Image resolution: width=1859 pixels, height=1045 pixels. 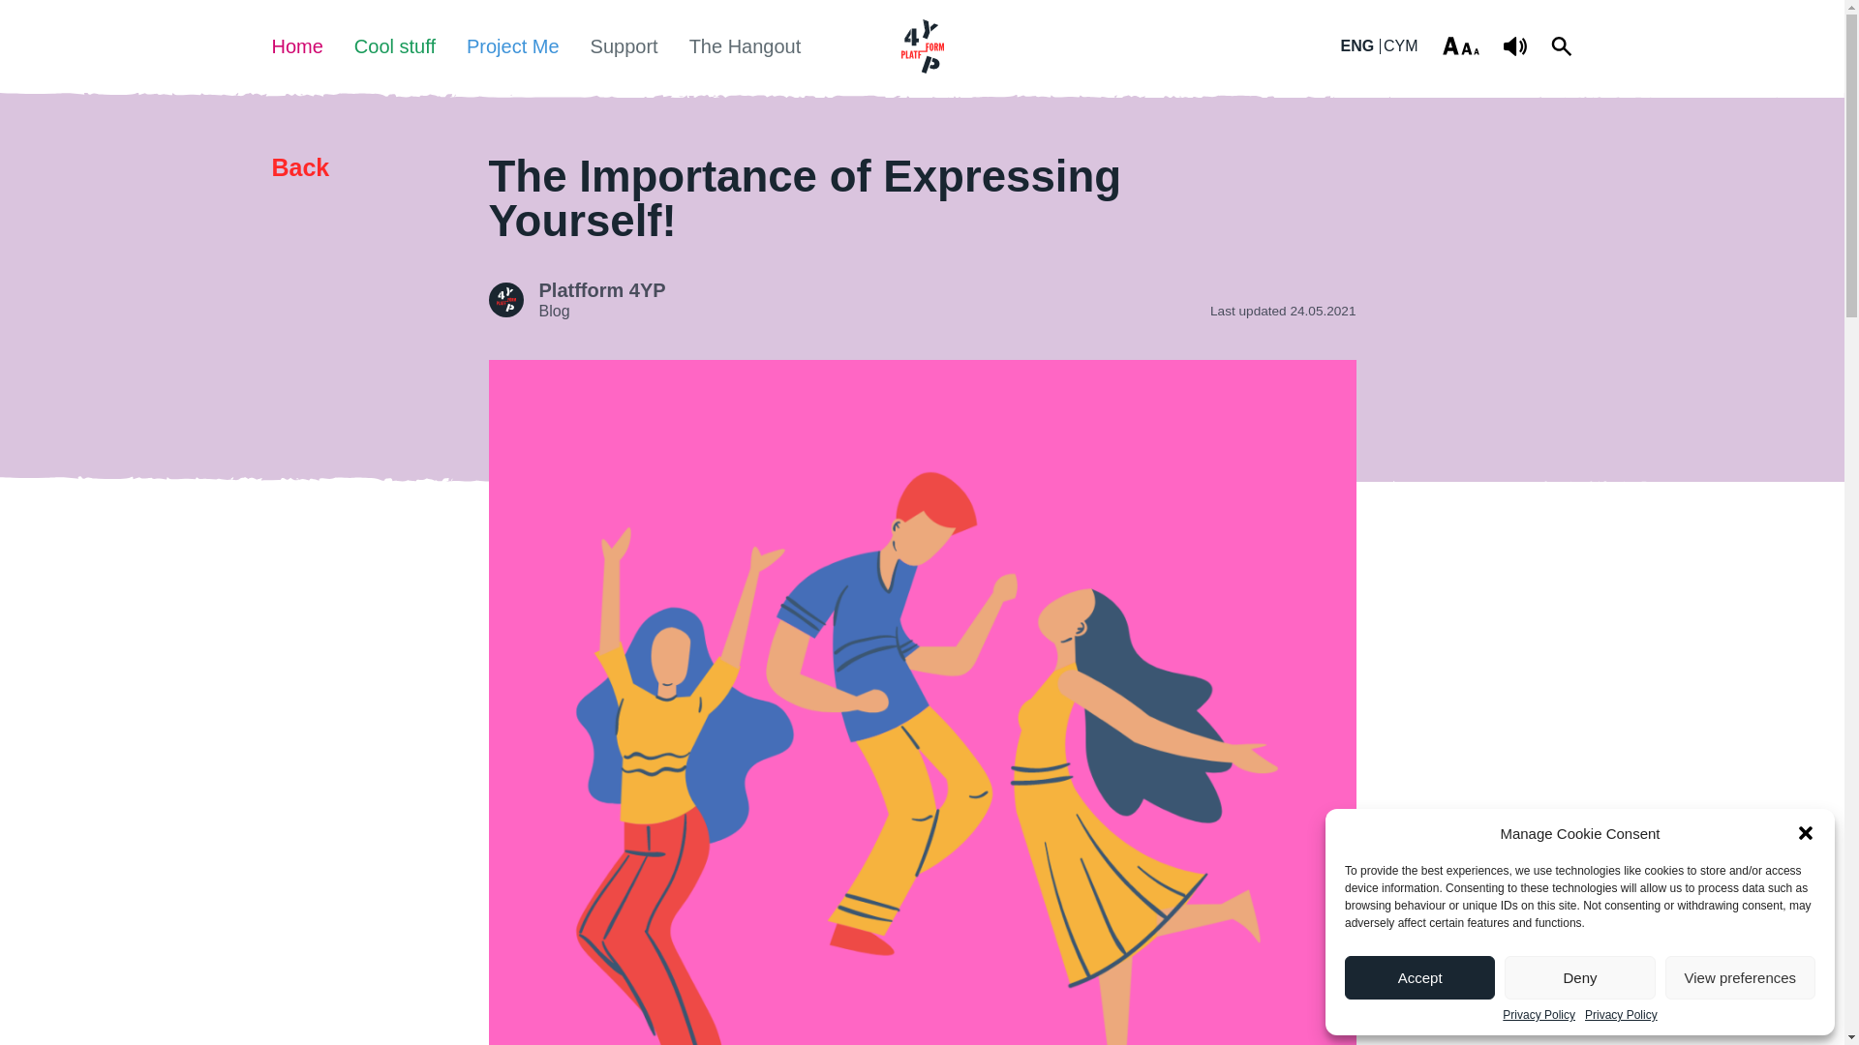 What do you see at coordinates (554, 312) in the screenshot?
I see `Blog` at bounding box center [554, 312].